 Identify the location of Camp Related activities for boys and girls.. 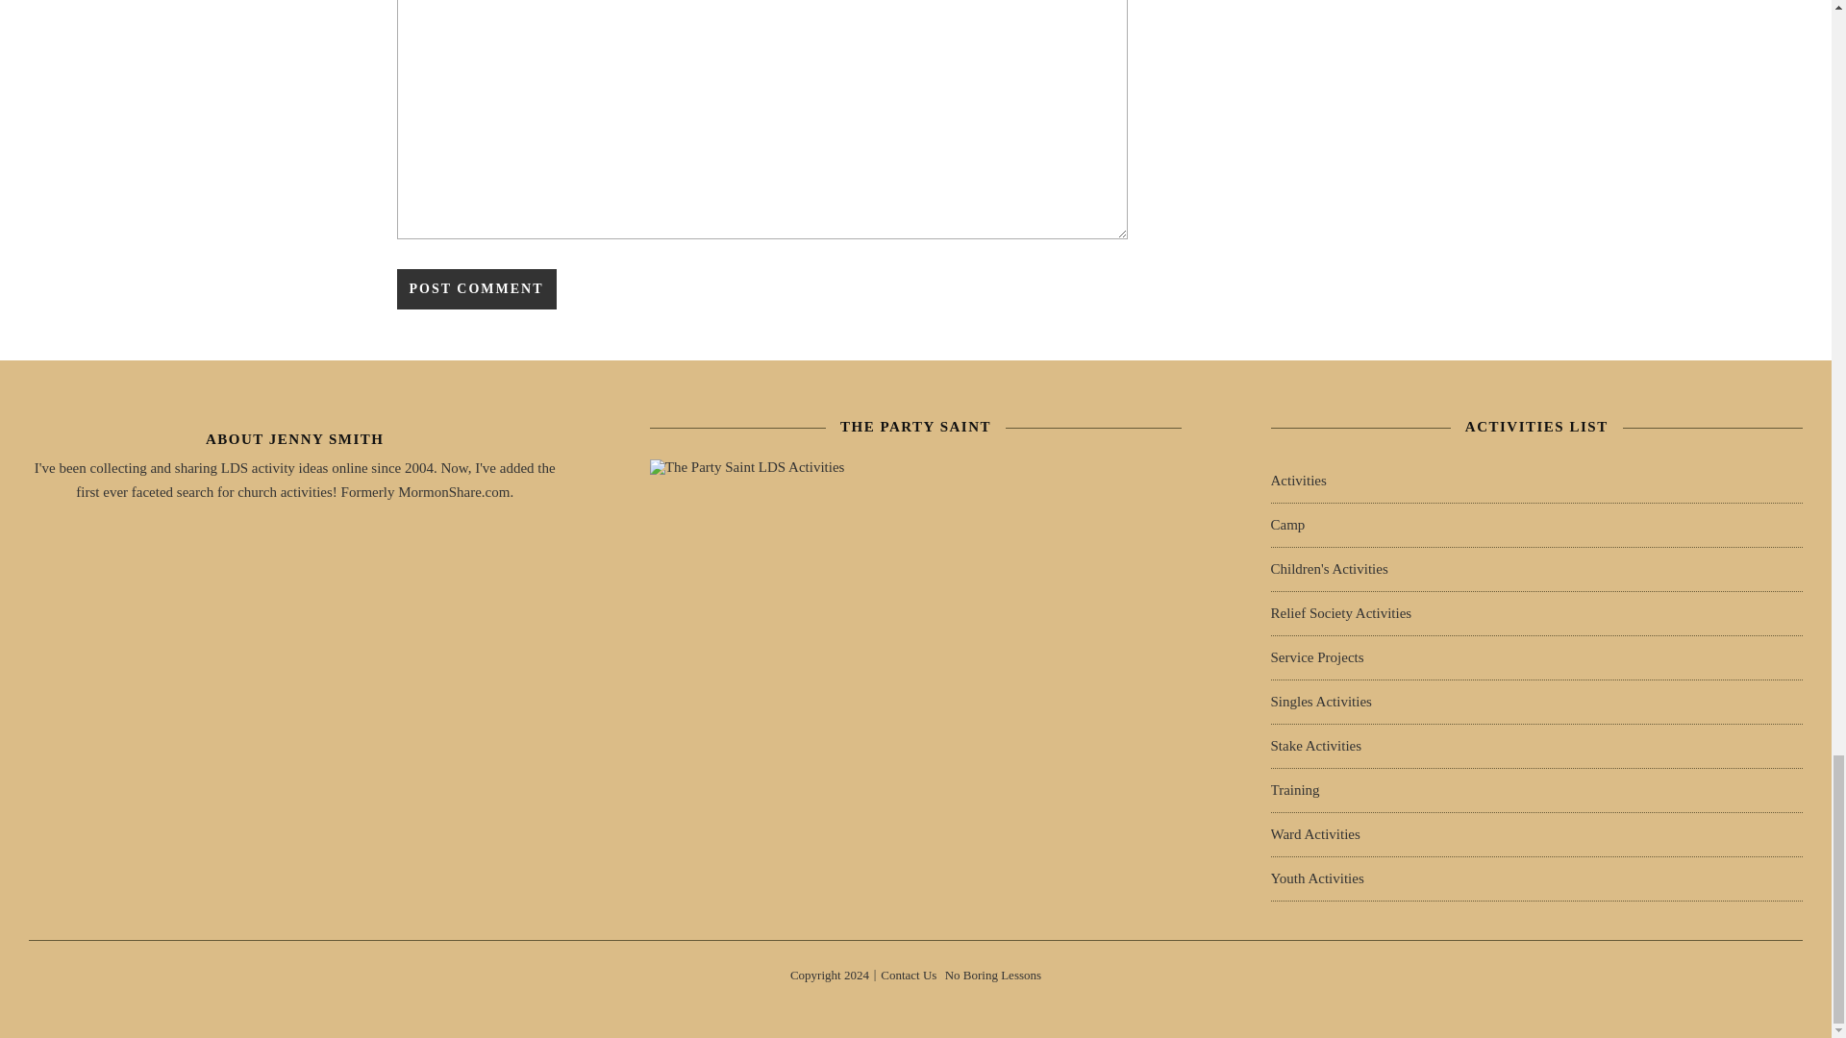
(1288, 525).